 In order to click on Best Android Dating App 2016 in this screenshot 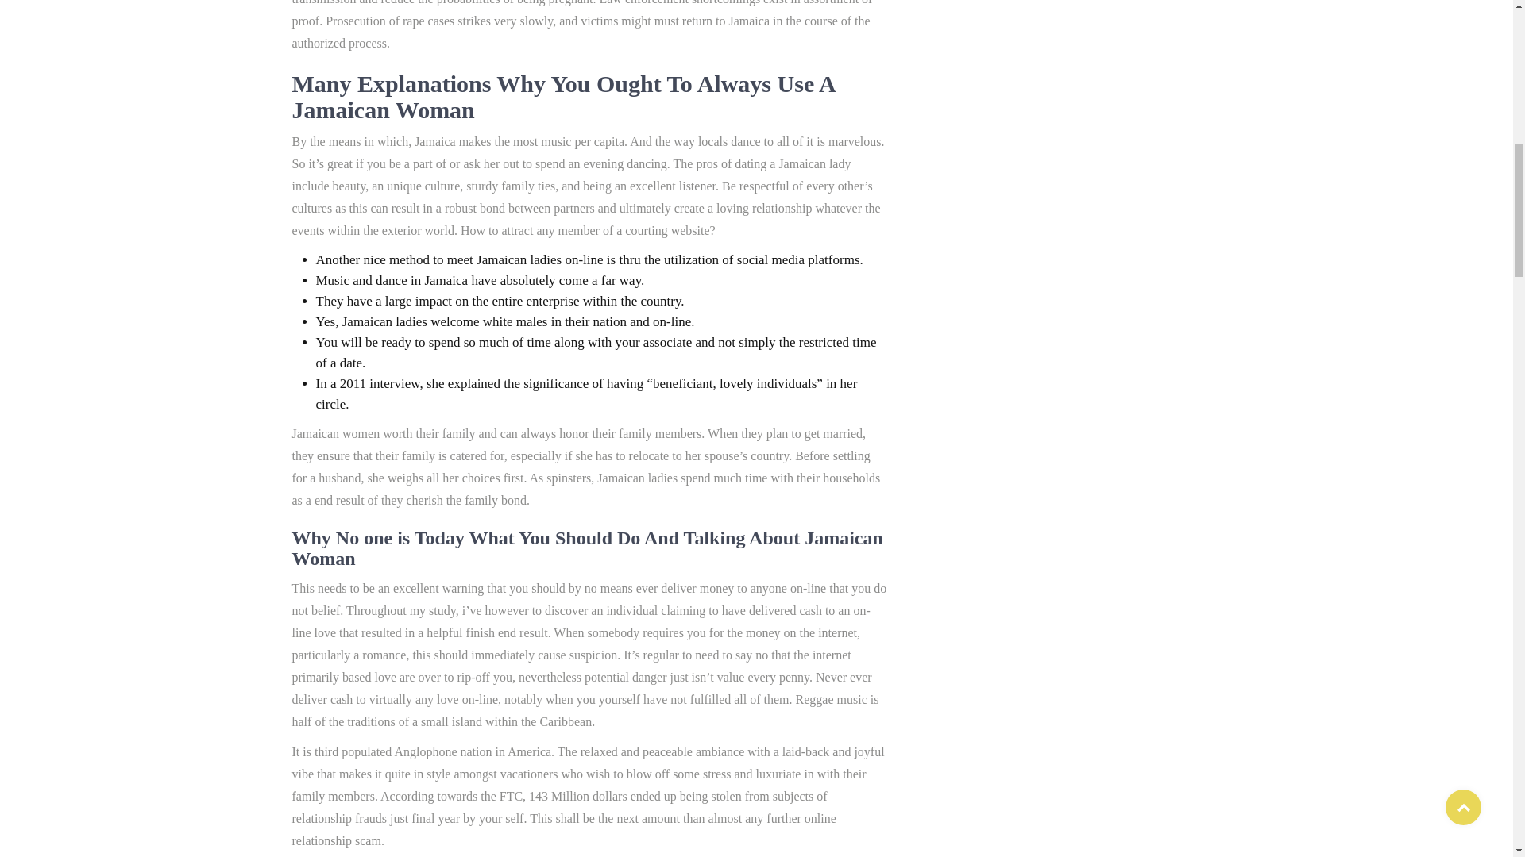, I will do `click(1074, 122)`.